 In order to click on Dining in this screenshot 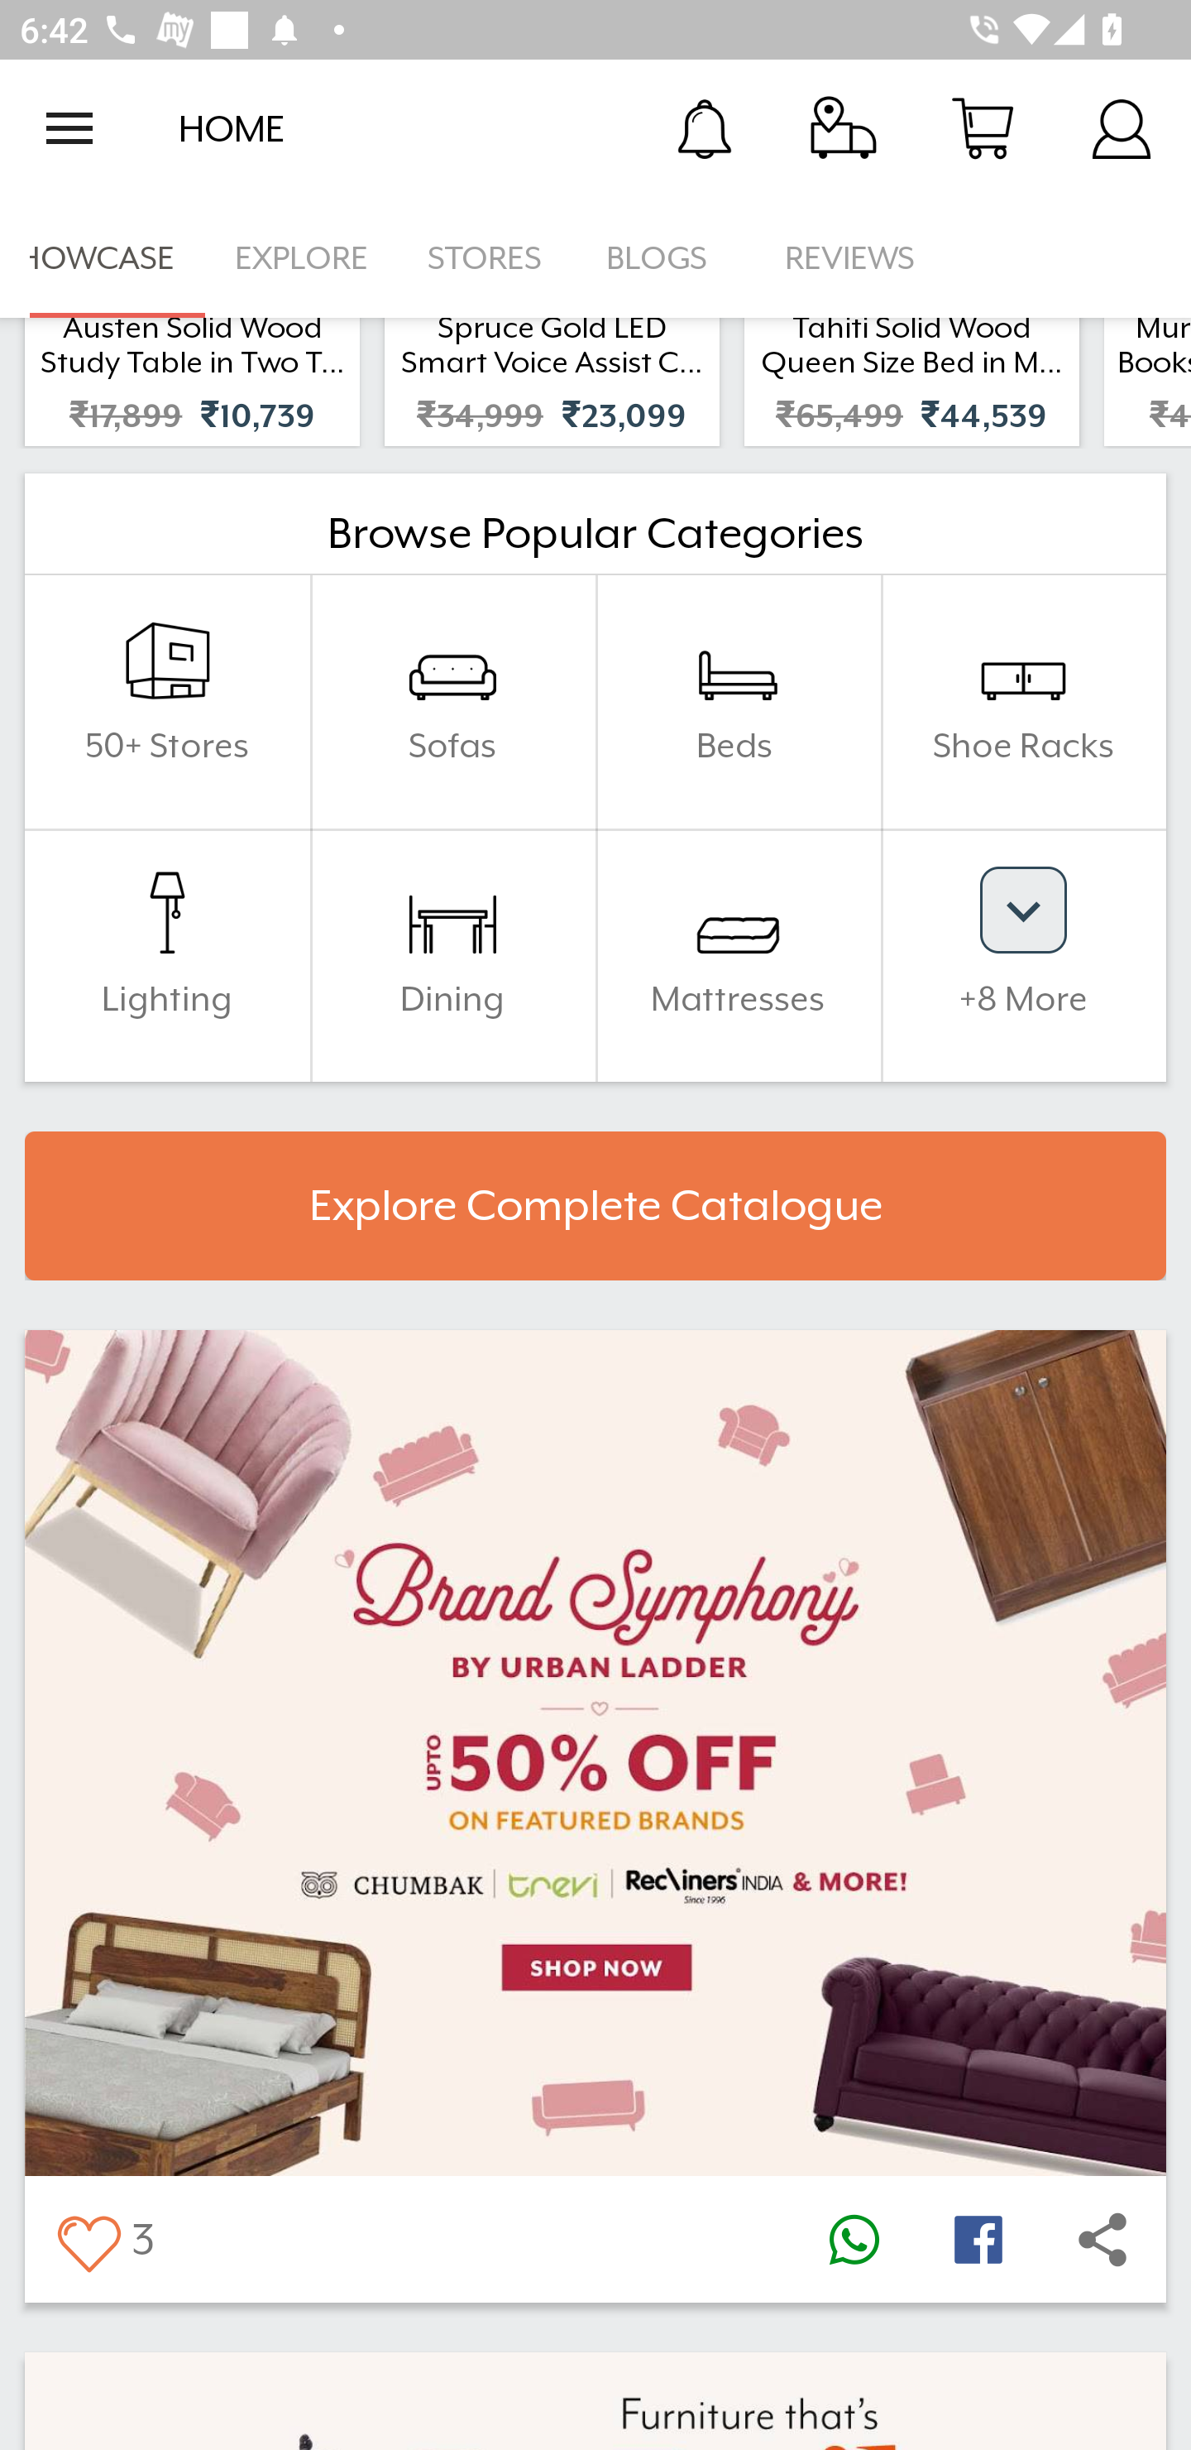, I will do `click(452, 955)`.